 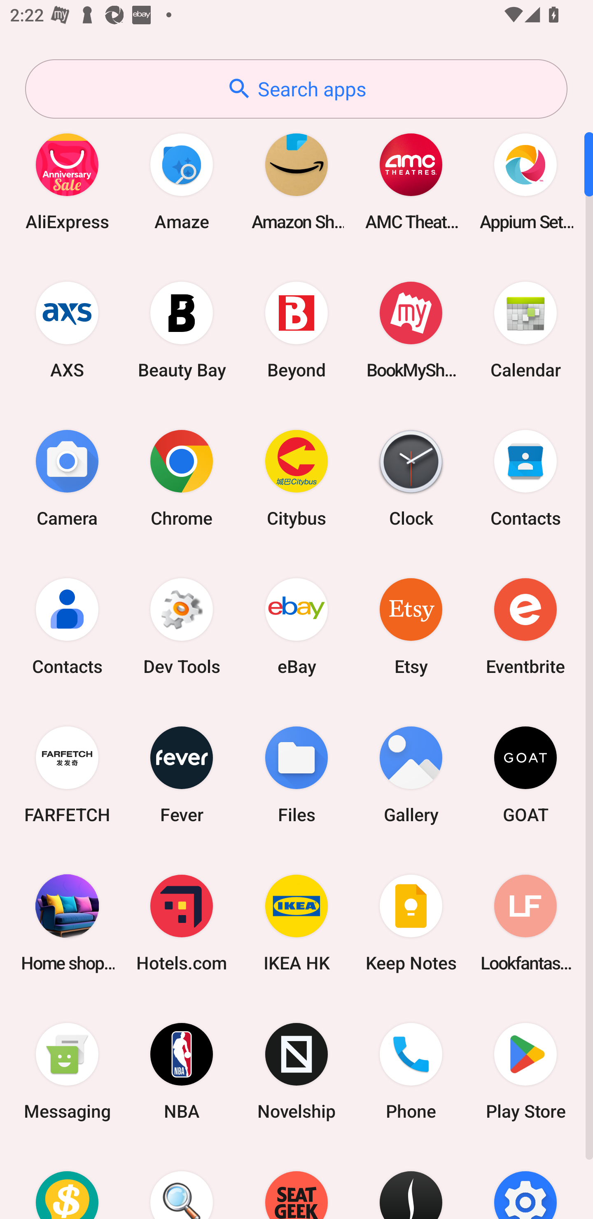 What do you see at coordinates (411, 1072) in the screenshot?
I see `Phone` at bounding box center [411, 1072].